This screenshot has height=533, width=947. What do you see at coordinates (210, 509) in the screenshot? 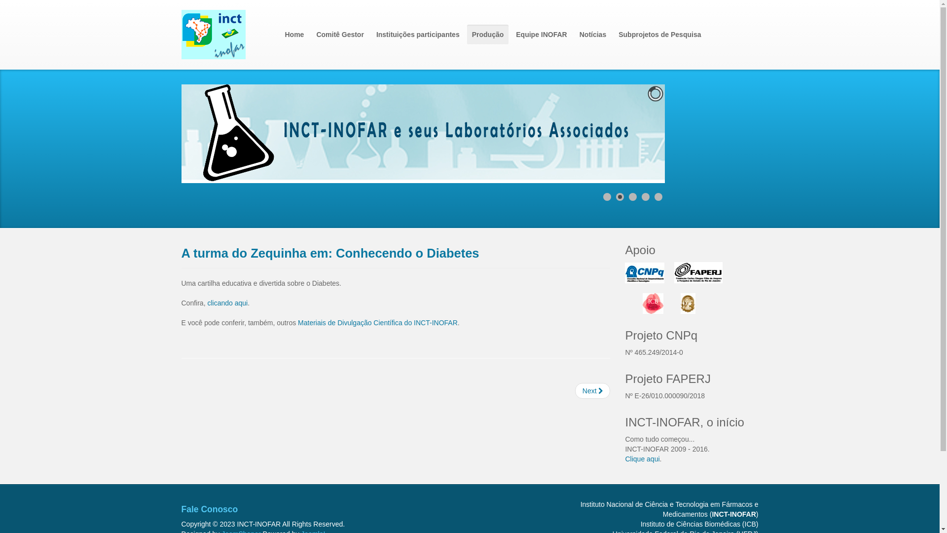
I see `Fale Conosco` at bounding box center [210, 509].